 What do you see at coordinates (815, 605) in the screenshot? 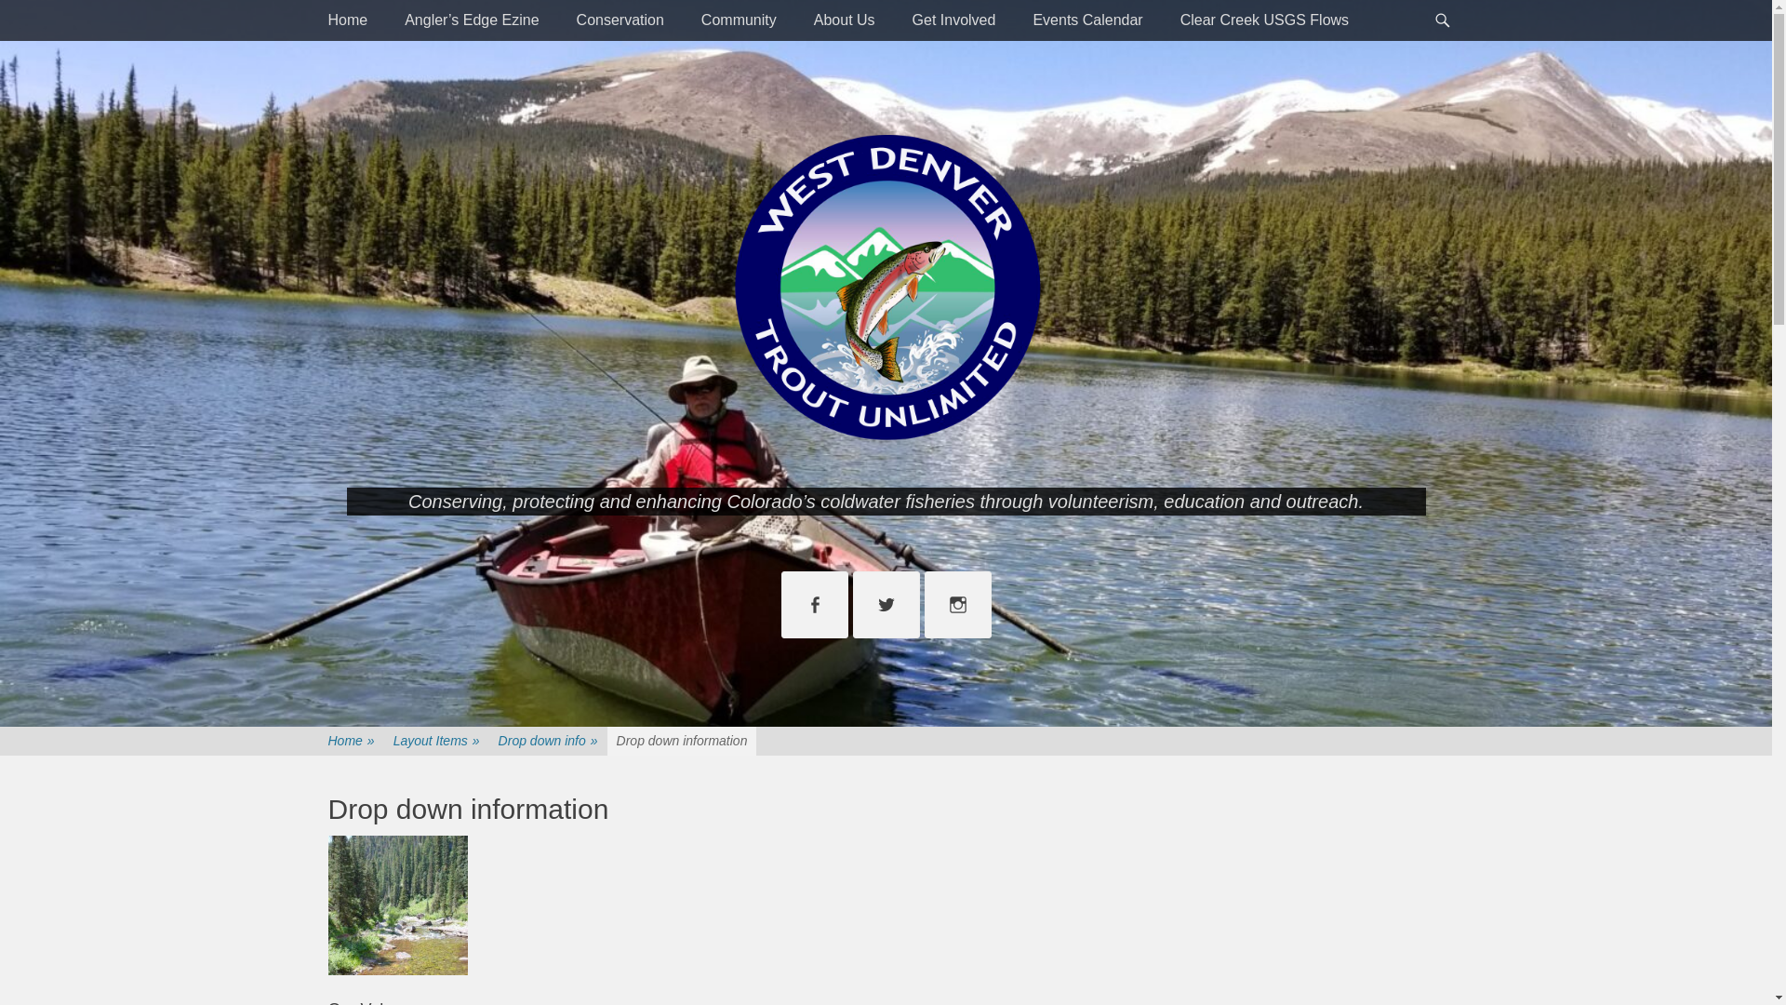
I see `Facebook` at bounding box center [815, 605].